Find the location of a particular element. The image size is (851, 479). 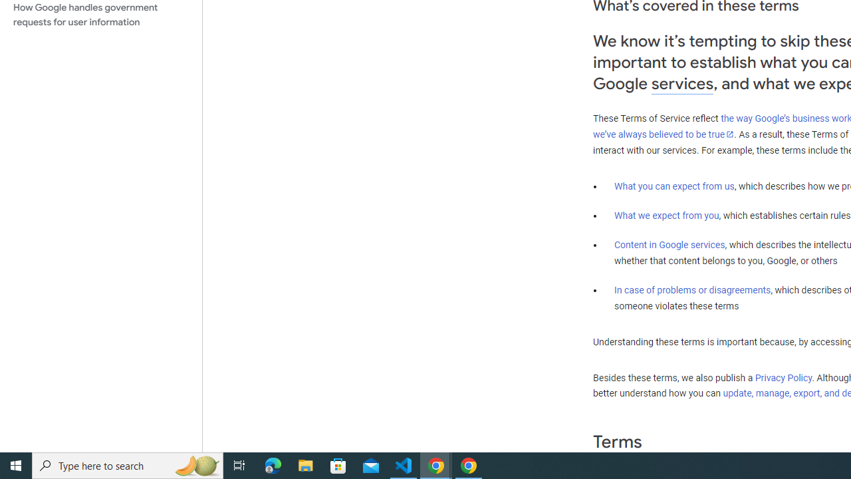

services is located at coordinates (682, 84).